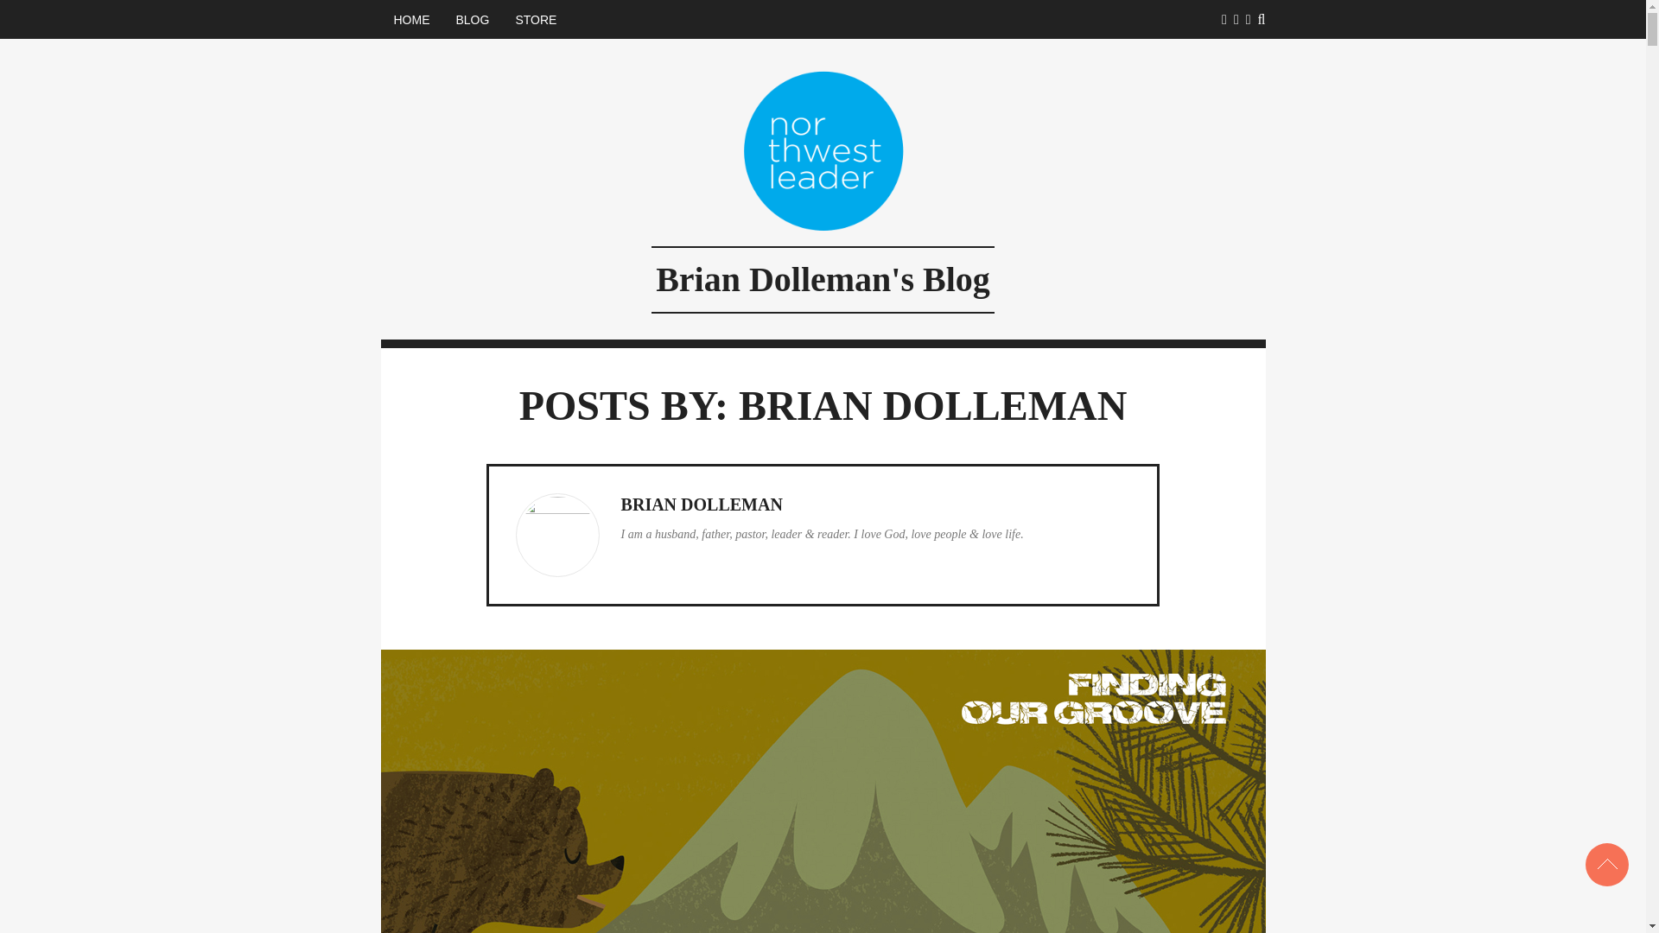 The image size is (1659, 933). Describe the element at coordinates (702, 505) in the screenshot. I see `BRIAN DOLLEMAN` at that location.